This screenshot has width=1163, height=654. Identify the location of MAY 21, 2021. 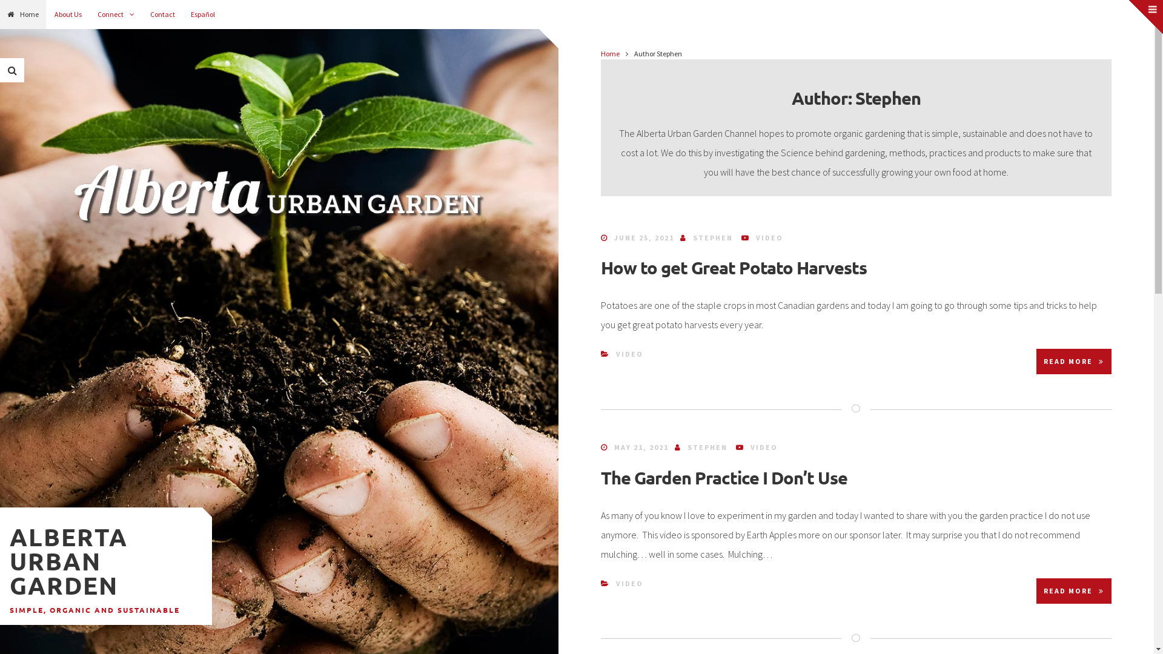
(641, 447).